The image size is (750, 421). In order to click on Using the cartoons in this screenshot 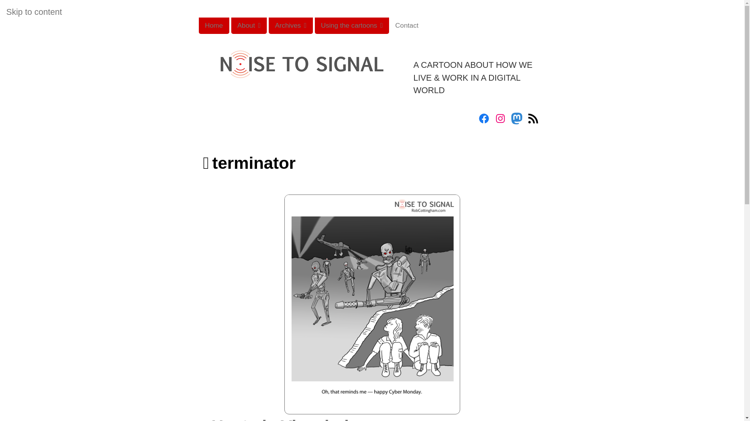, I will do `click(352, 26)`.